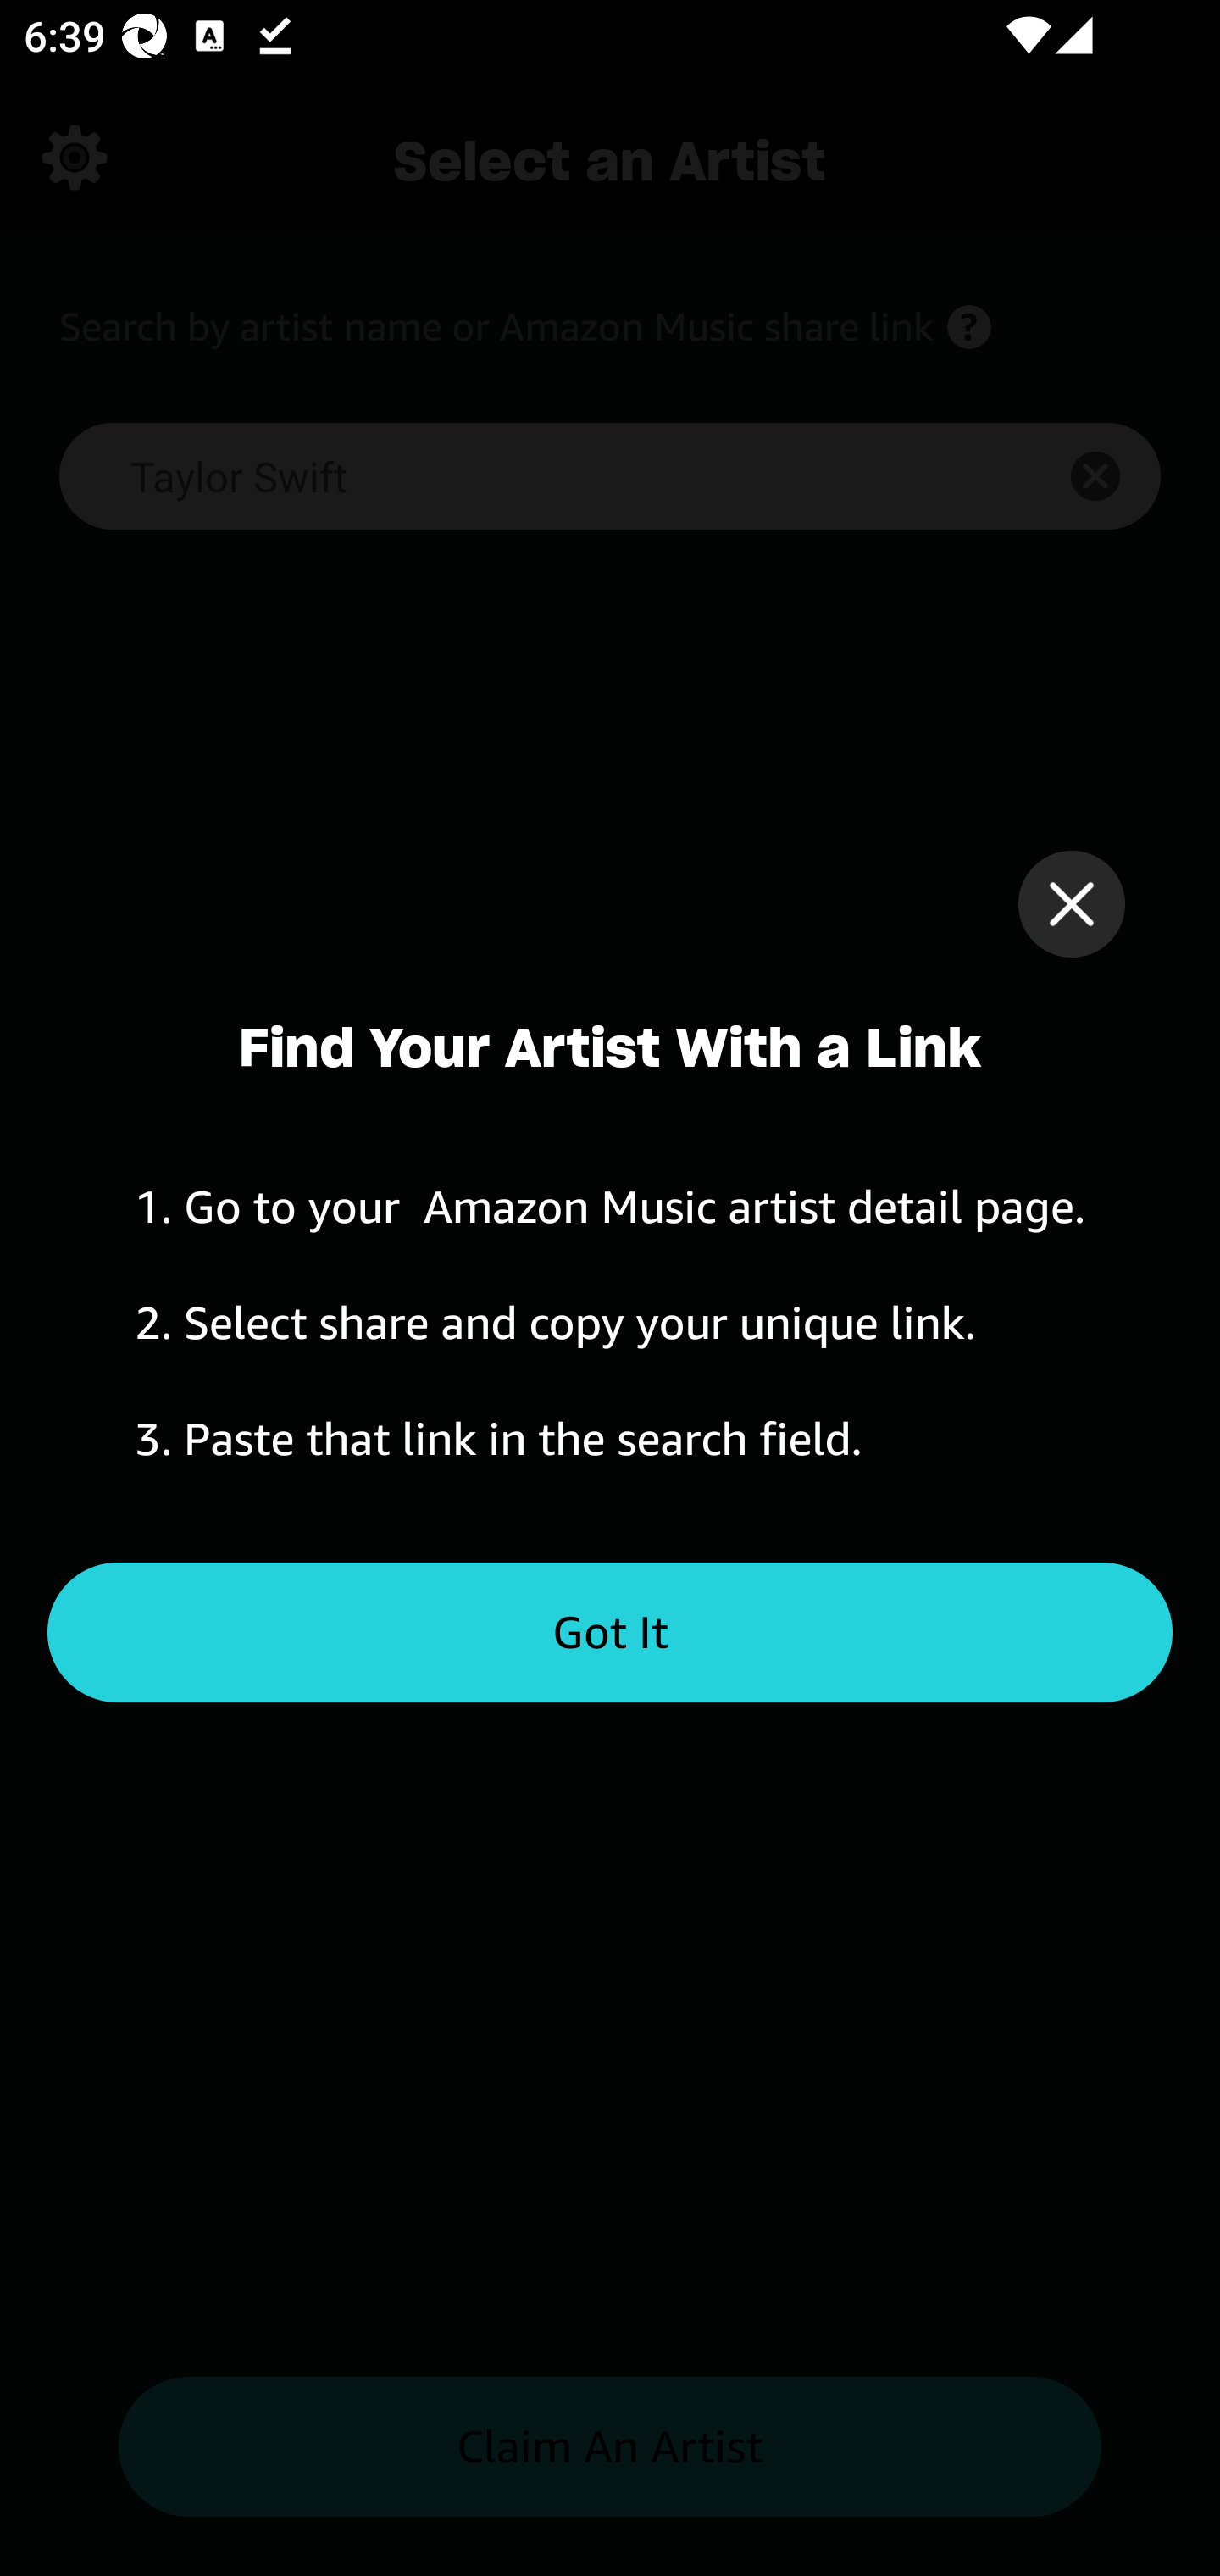  I want to click on Generic_dismiss  icon, so click(1071, 903).